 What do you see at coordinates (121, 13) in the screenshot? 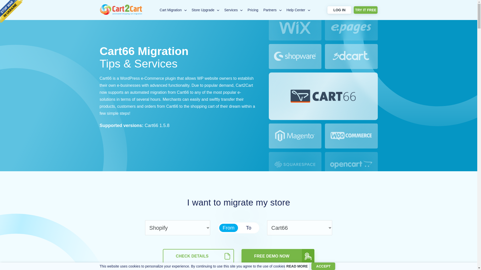
I see `Click here to get to the main page` at bounding box center [121, 13].